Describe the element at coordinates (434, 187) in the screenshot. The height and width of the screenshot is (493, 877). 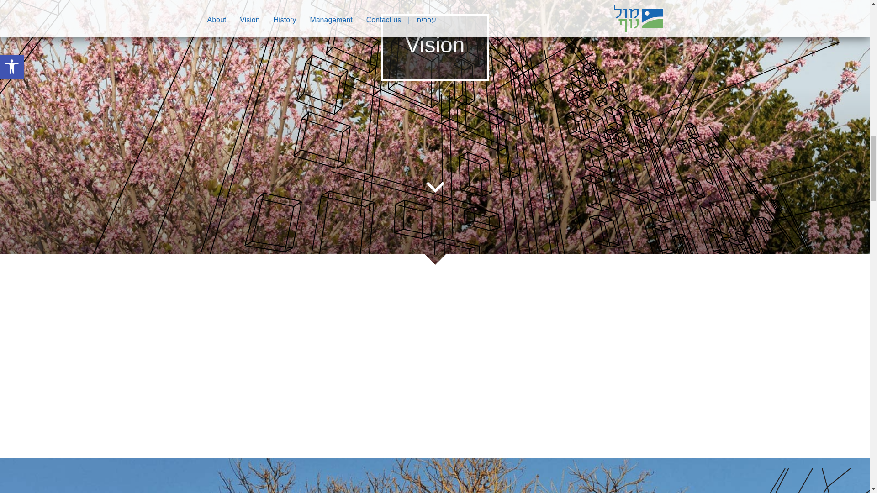
I see `skip to content` at that location.